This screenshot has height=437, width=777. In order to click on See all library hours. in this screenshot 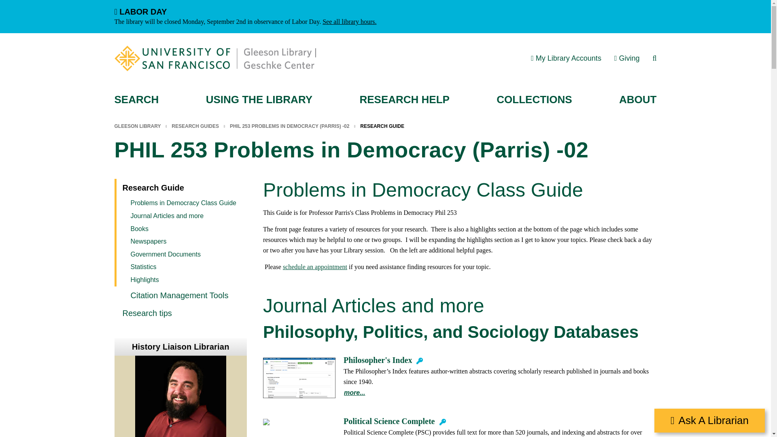, I will do `click(349, 21)`.